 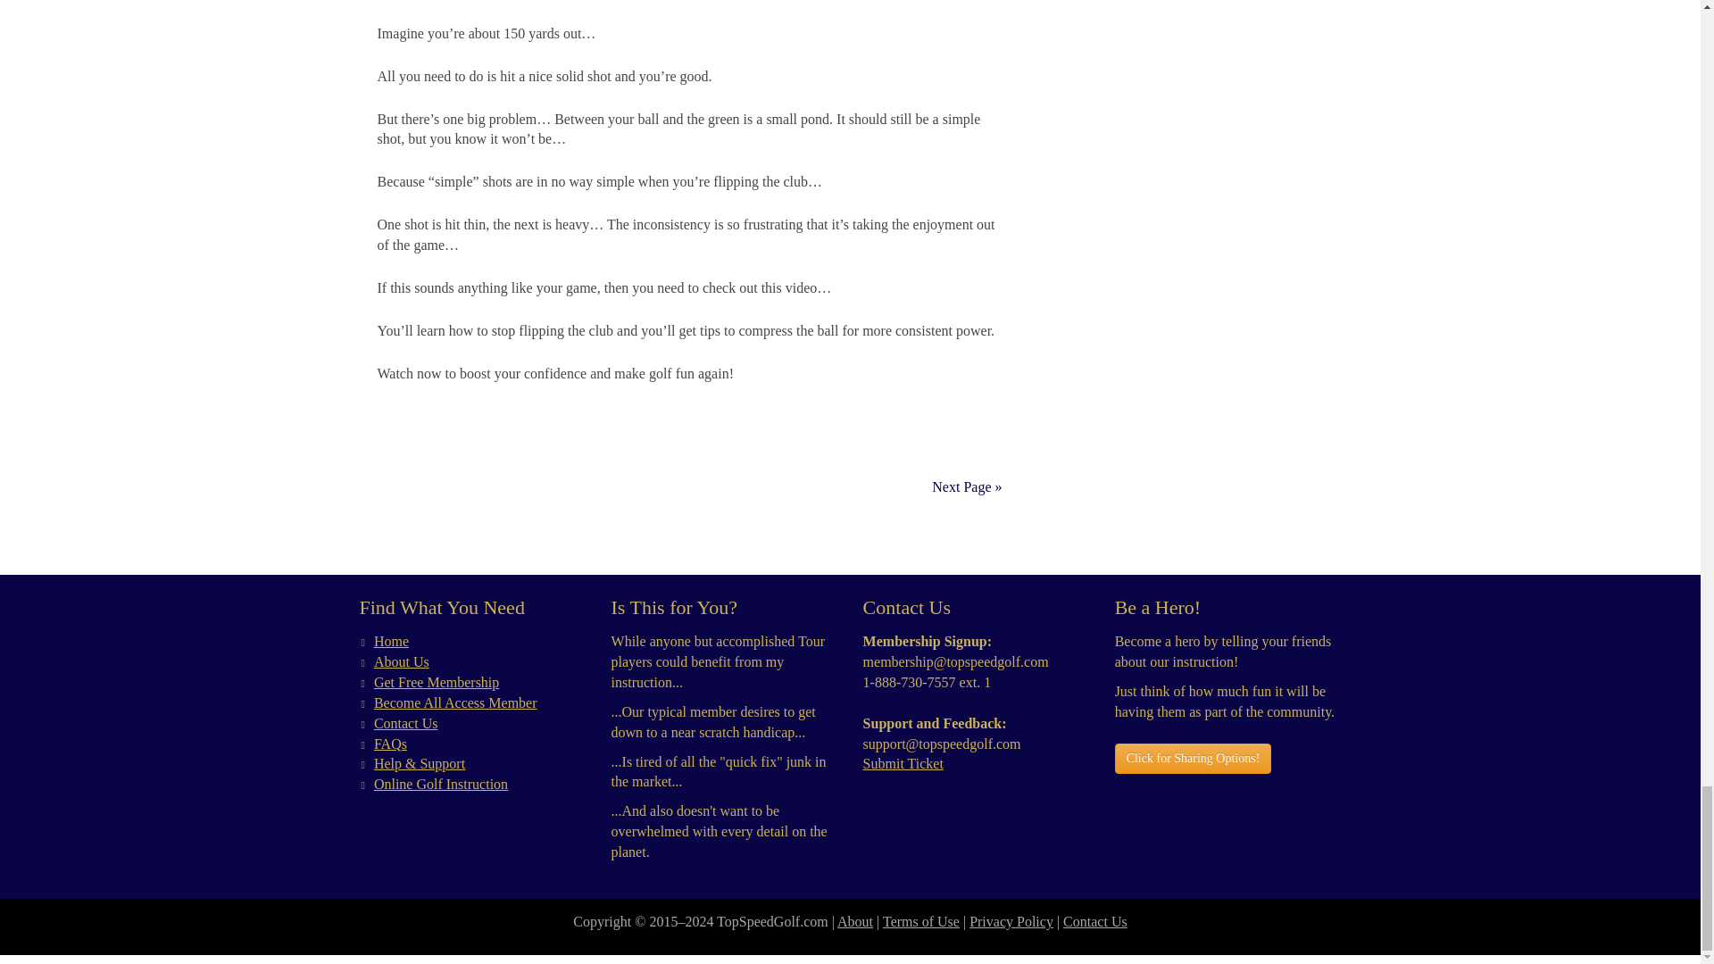 What do you see at coordinates (1193, 759) in the screenshot?
I see `Click for Sharing Options!` at bounding box center [1193, 759].